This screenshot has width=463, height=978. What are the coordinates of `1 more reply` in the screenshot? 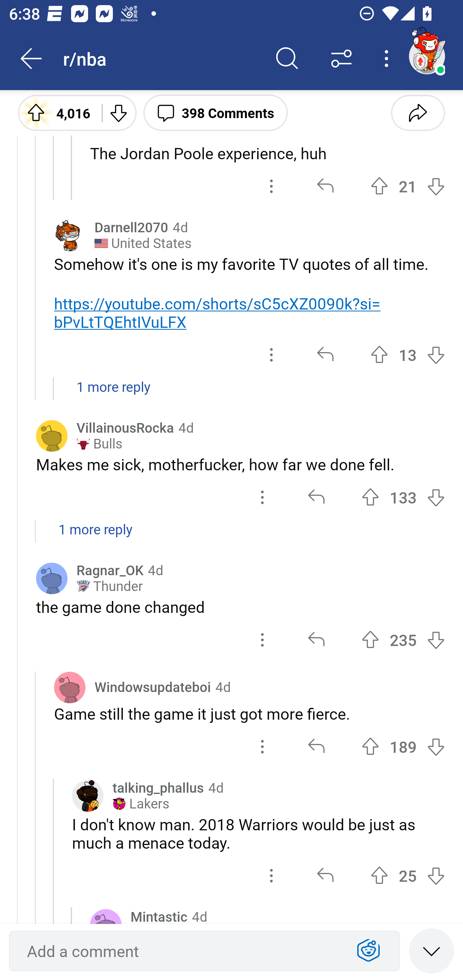 It's located at (232, 536).